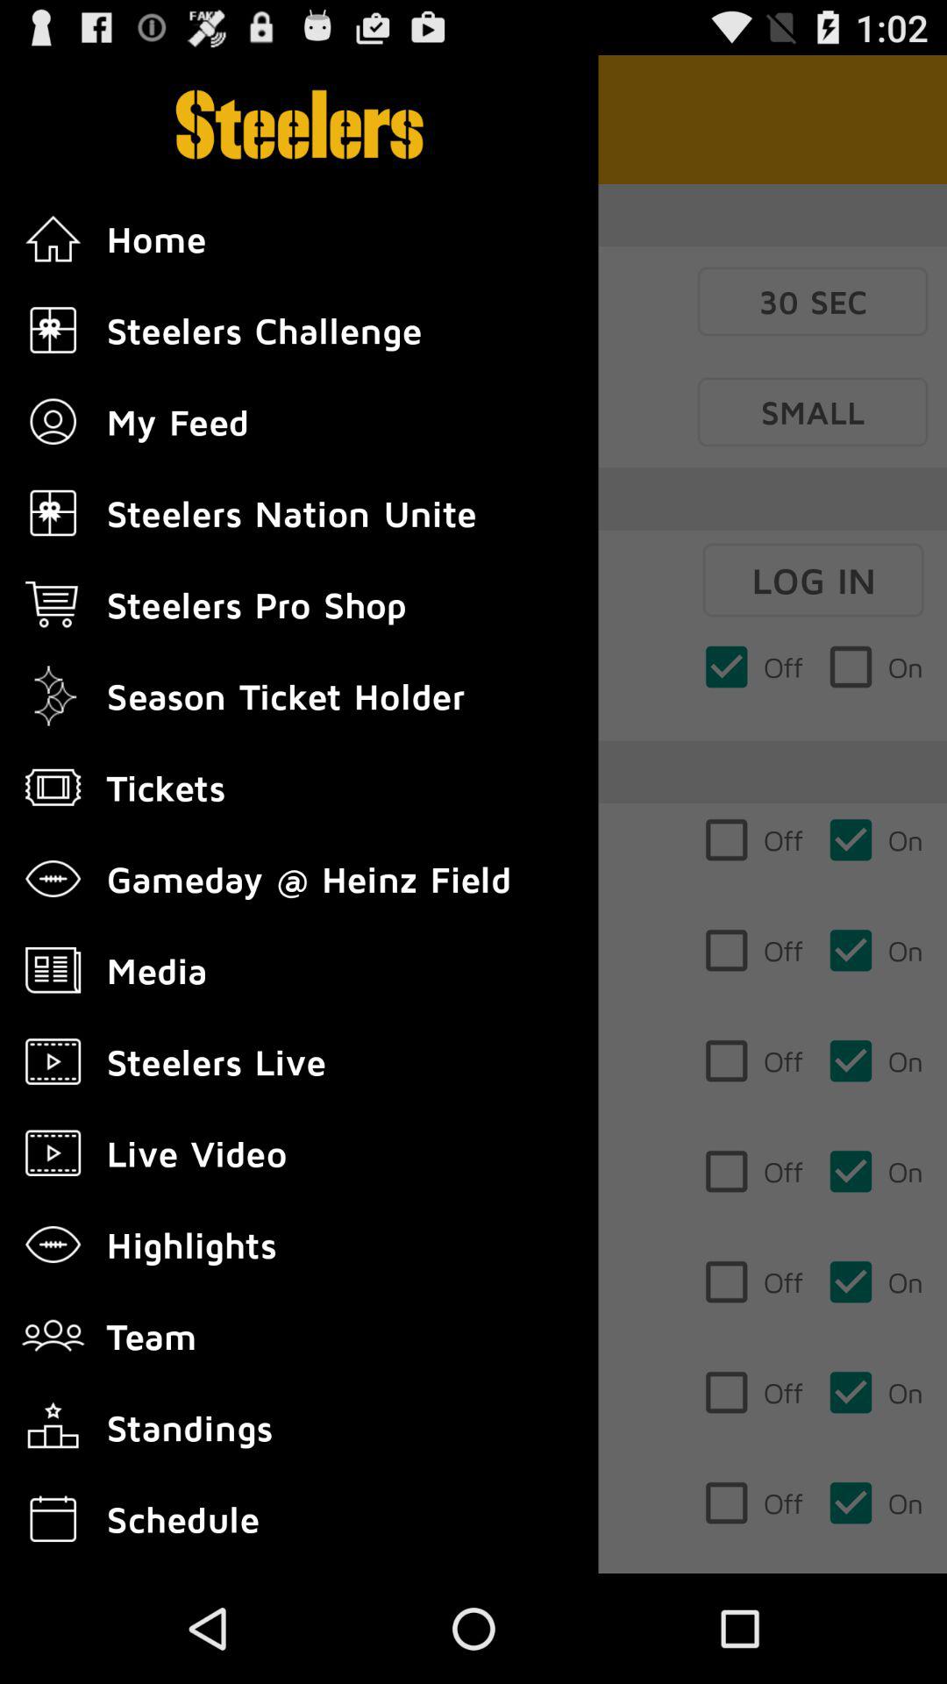  I want to click on click on third checkbox below log in, so click(752, 951).